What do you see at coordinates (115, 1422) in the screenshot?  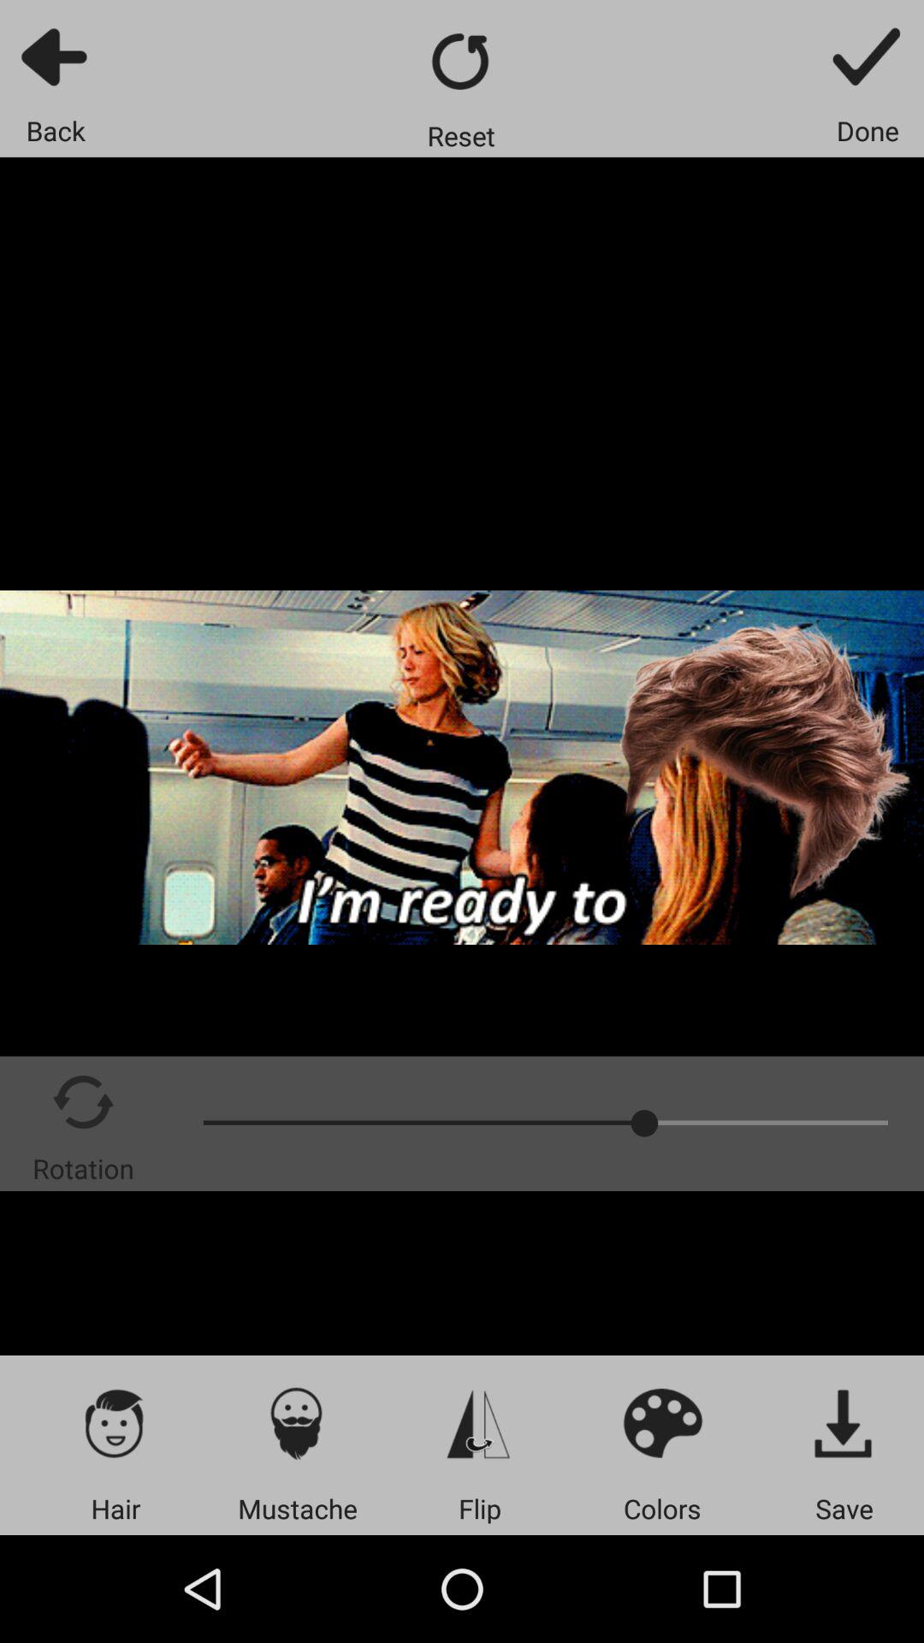 I see `press app below rotation icon` at bounding box center [115, 1422].